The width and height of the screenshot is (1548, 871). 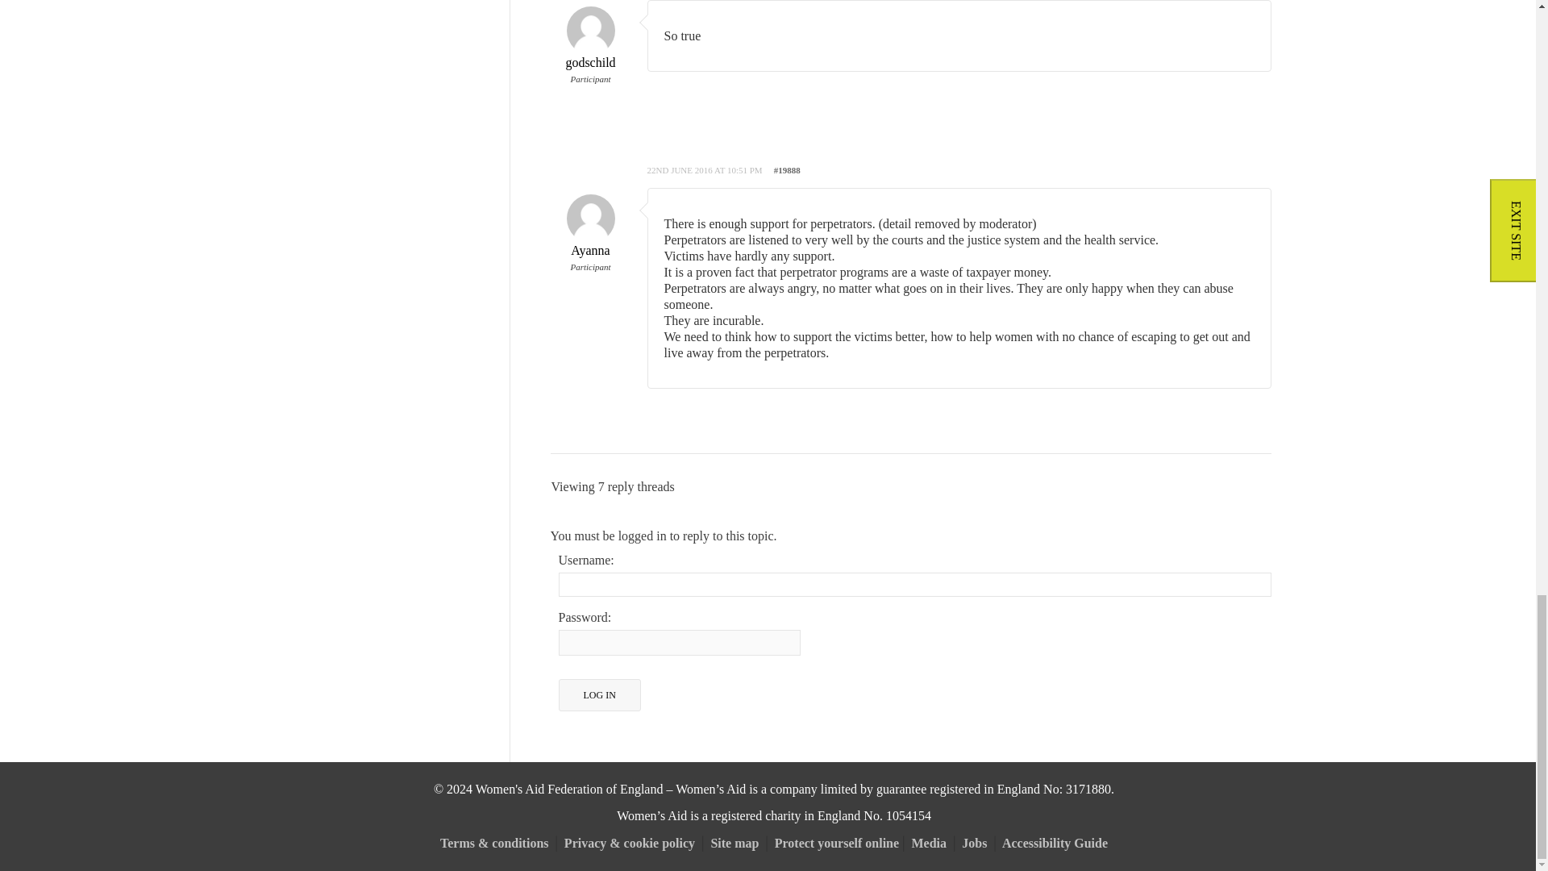 I want to click on Ayanna, so click(x=589, y=234).